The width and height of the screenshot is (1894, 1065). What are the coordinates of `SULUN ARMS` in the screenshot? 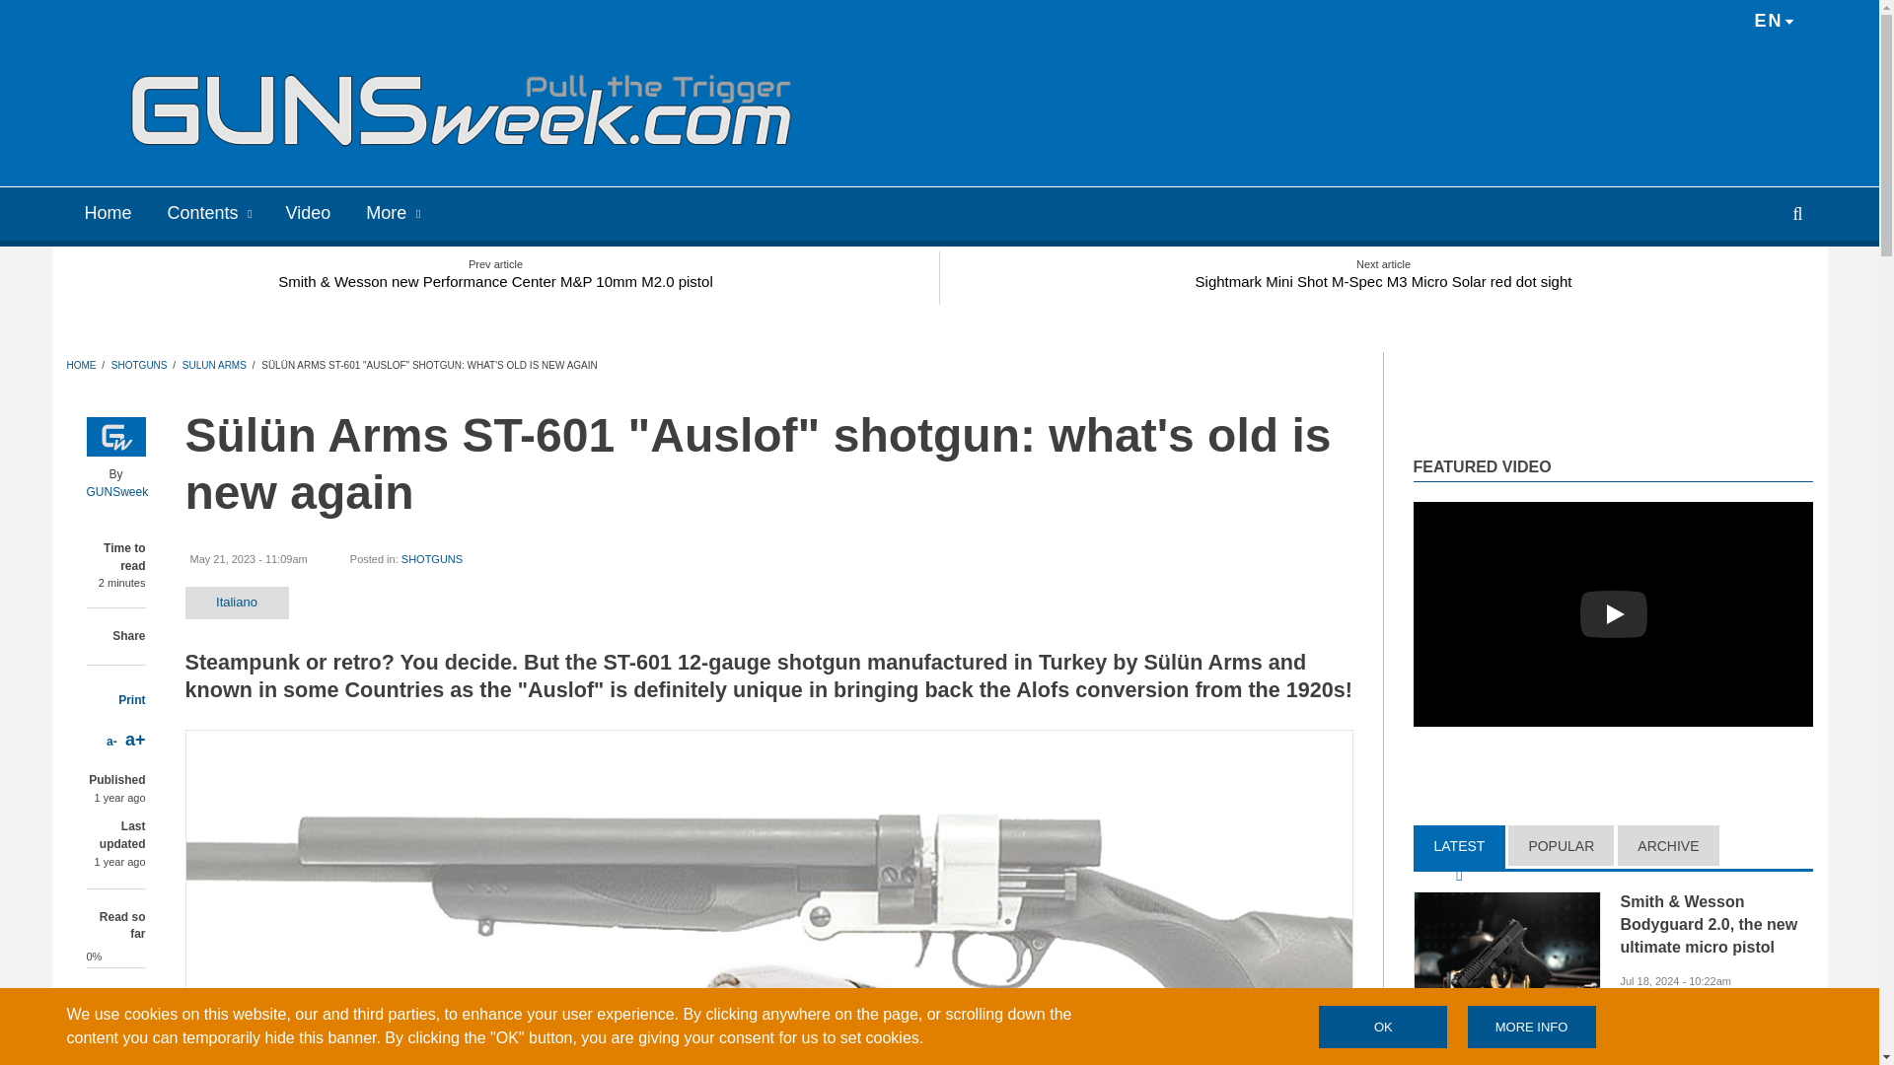 It's located at (213, 365).